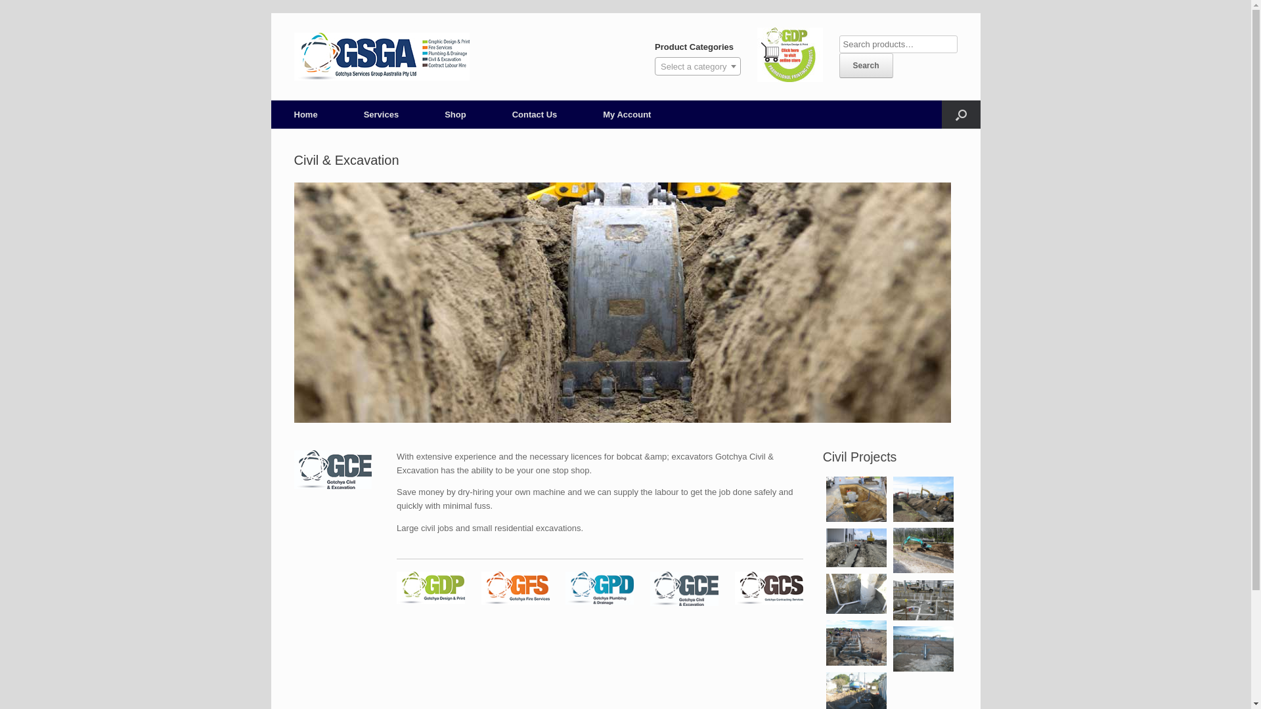 Image resolution: width=1261 pixels, height=709 pixels. I want to click on 108_0025, so click(923, 649).